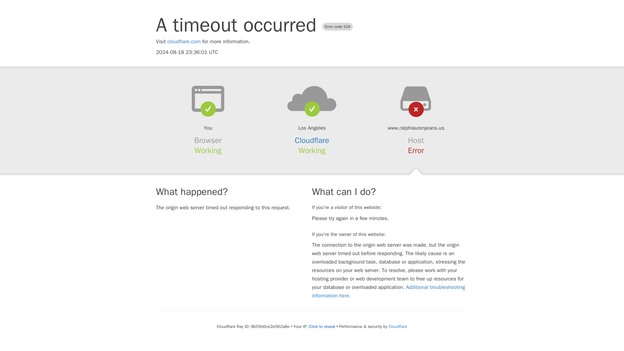 This screenshot has height=351, width=624. What do you see at coordinates (312, 140) in the screenshot?
I see `Cloudflare` at bounding box center [312, 140].